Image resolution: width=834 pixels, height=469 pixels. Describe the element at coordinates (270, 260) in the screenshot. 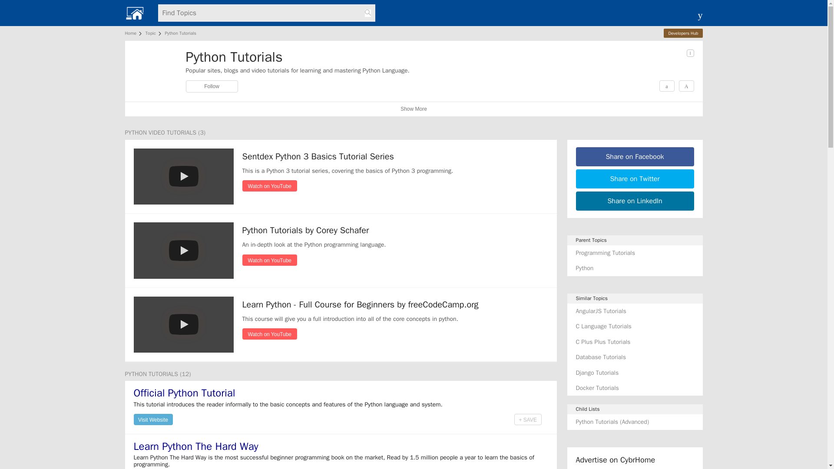

I see `Watch on YouTube` at that location.